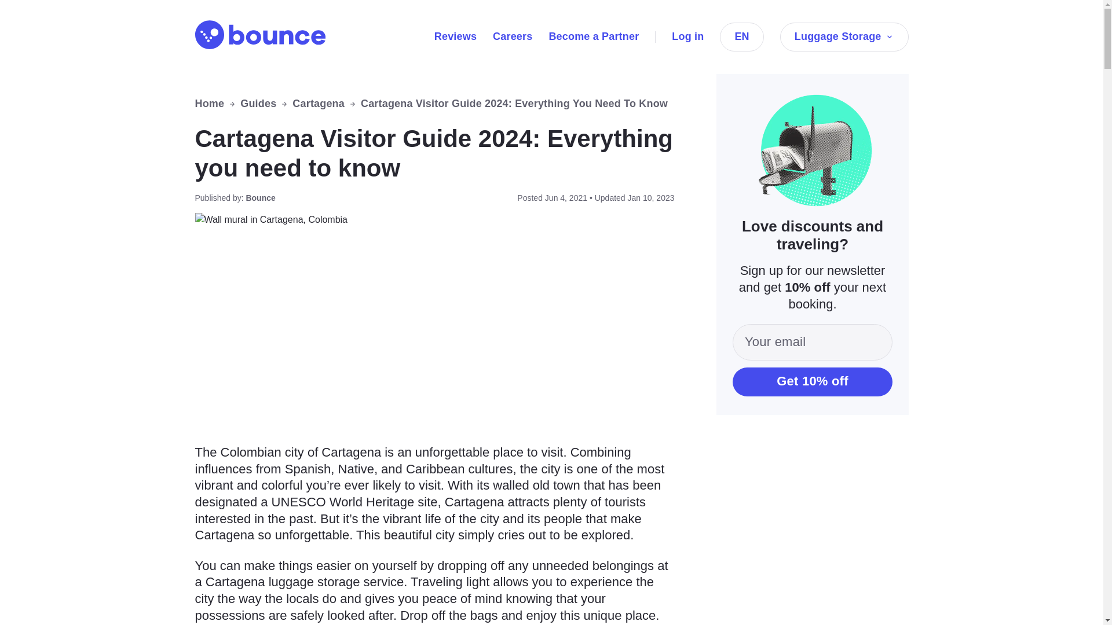 Image resolution: width=1112 pixels, height=625 pixels. Describe the element at coordinates (210, 104) in the screenshot. I see `Home` at that location.